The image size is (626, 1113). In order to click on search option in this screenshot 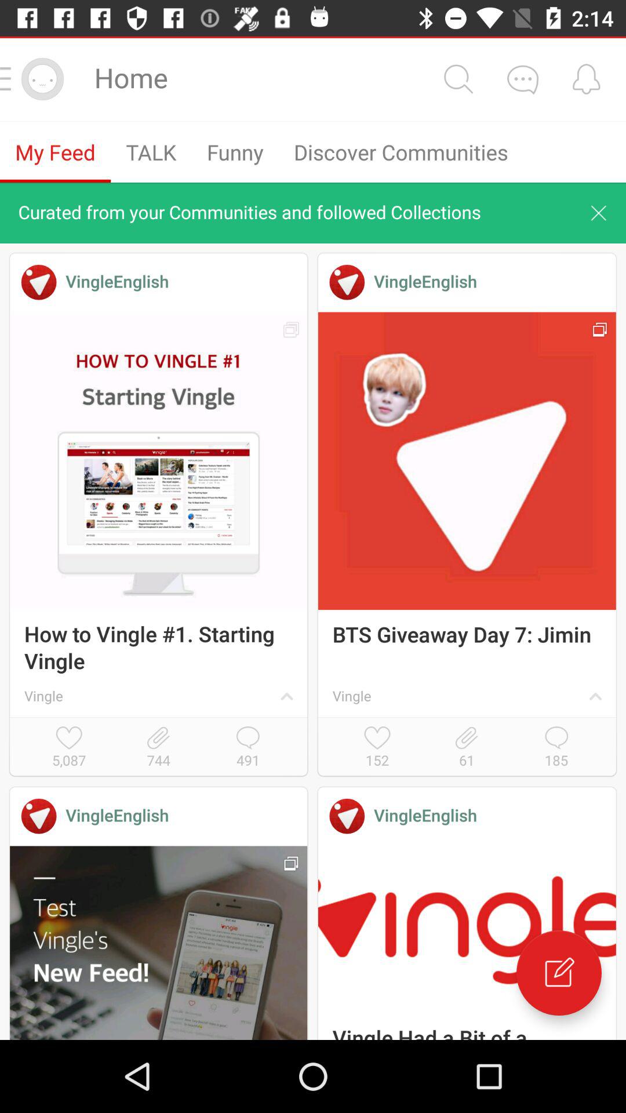, I will do `click(458, 79)`.